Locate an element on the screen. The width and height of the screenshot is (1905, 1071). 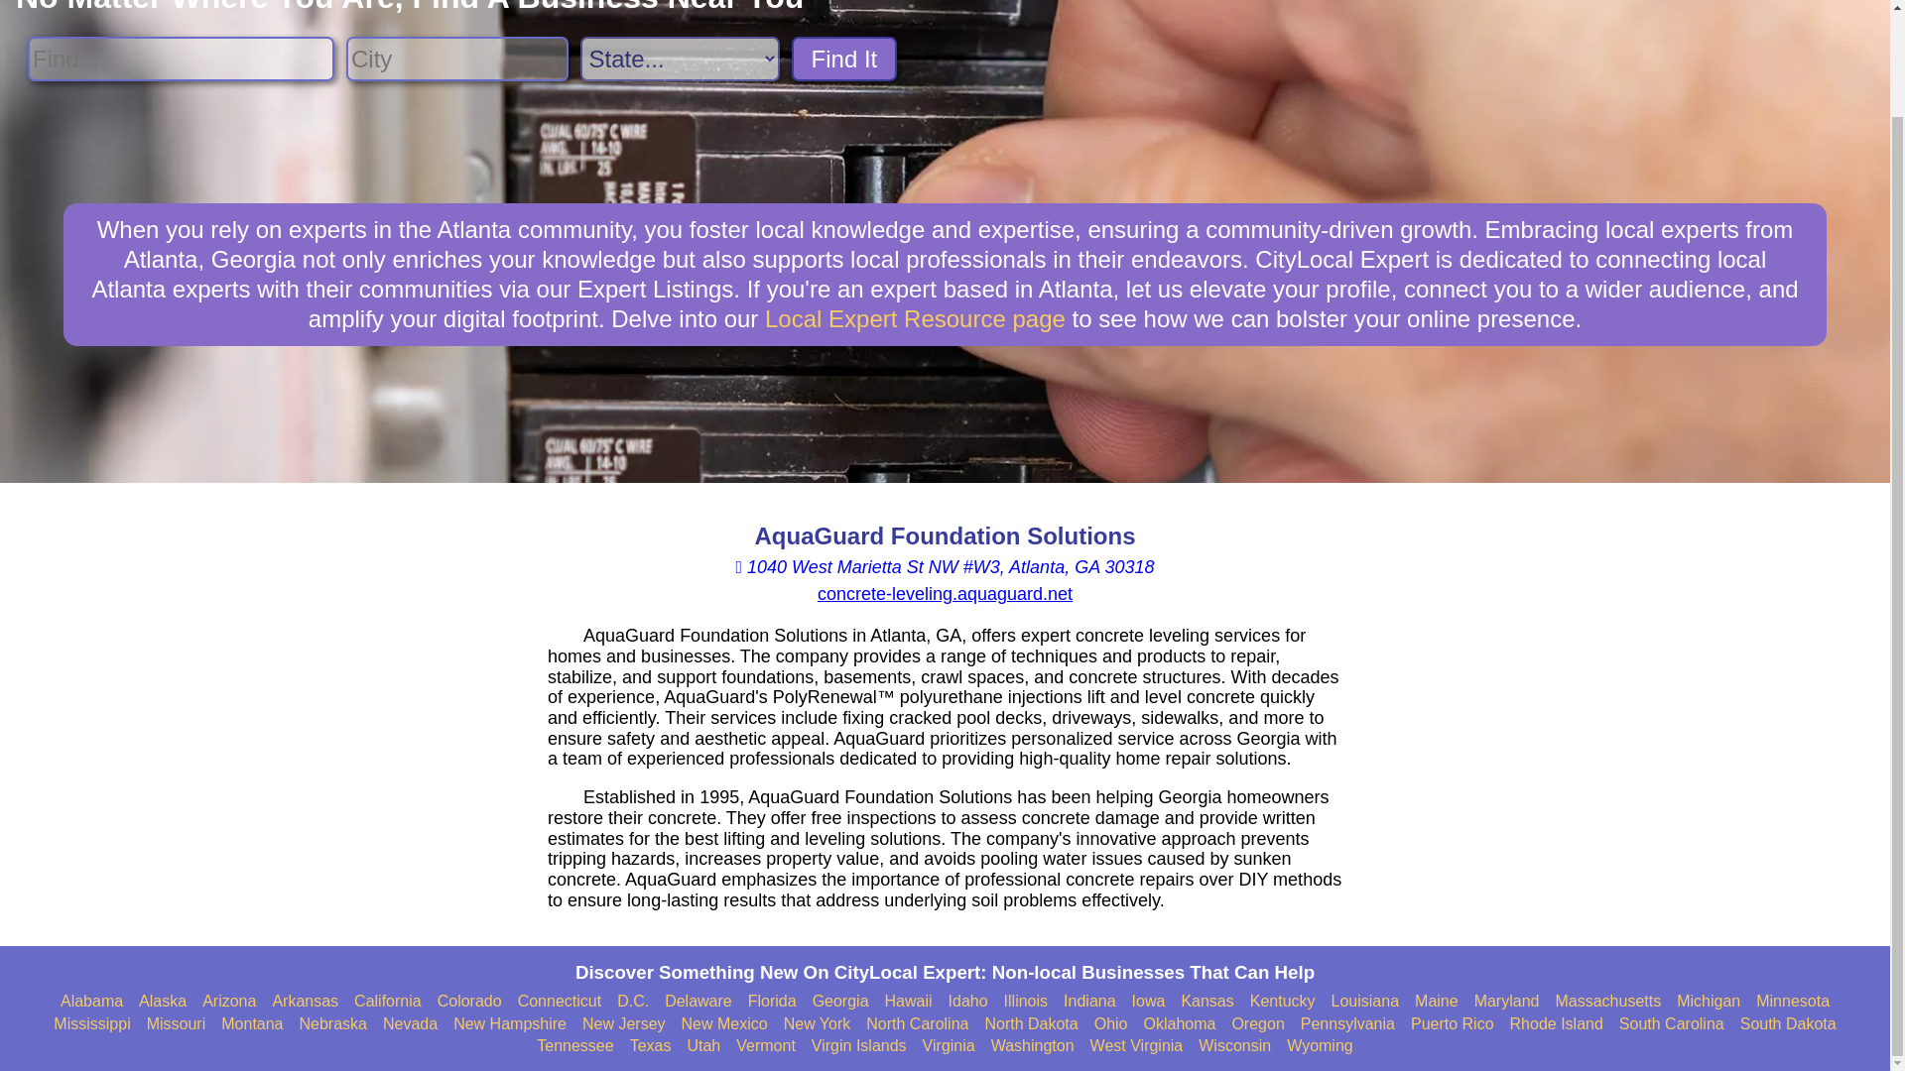
Find Businesses in Hawaii is located at coordinates (909, 1002).